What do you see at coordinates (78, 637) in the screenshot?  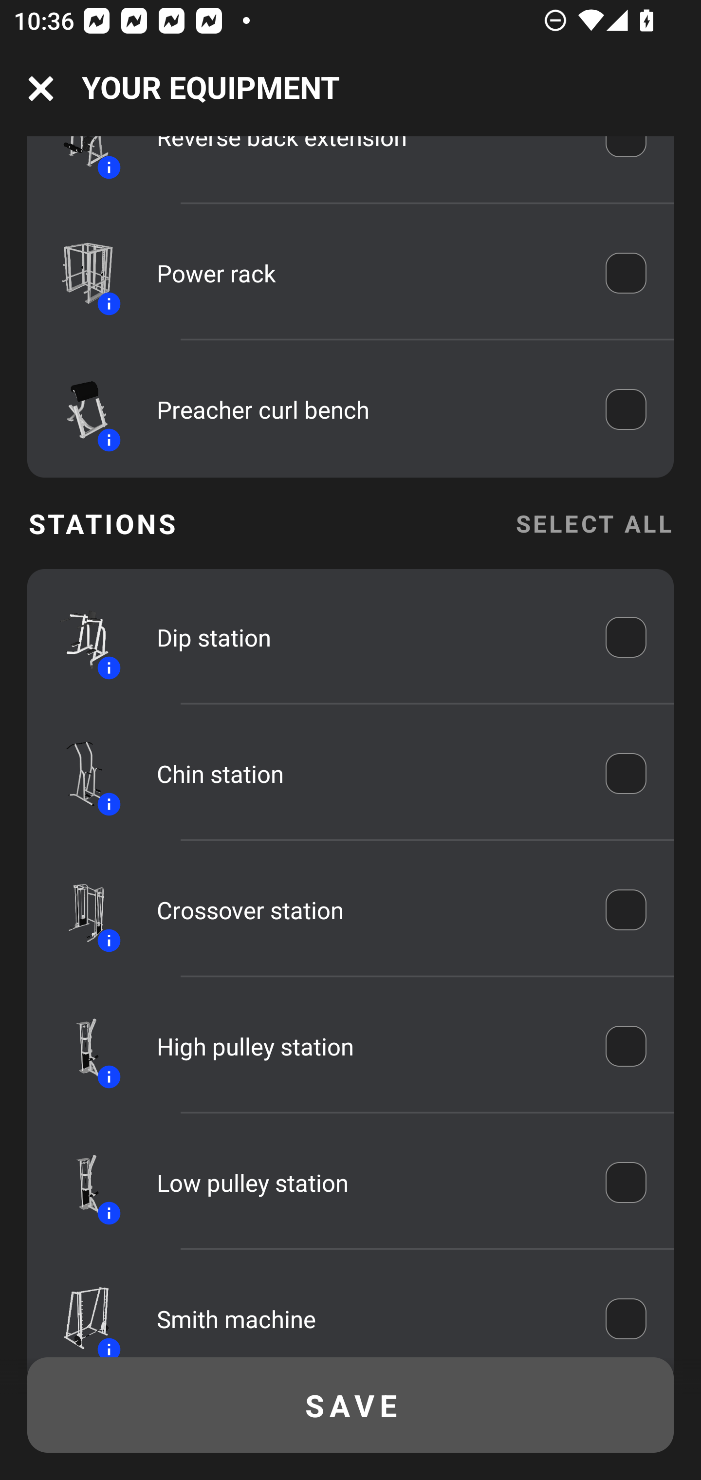 I see `Equipment icon Information icon` at bounding box center [78, 637].